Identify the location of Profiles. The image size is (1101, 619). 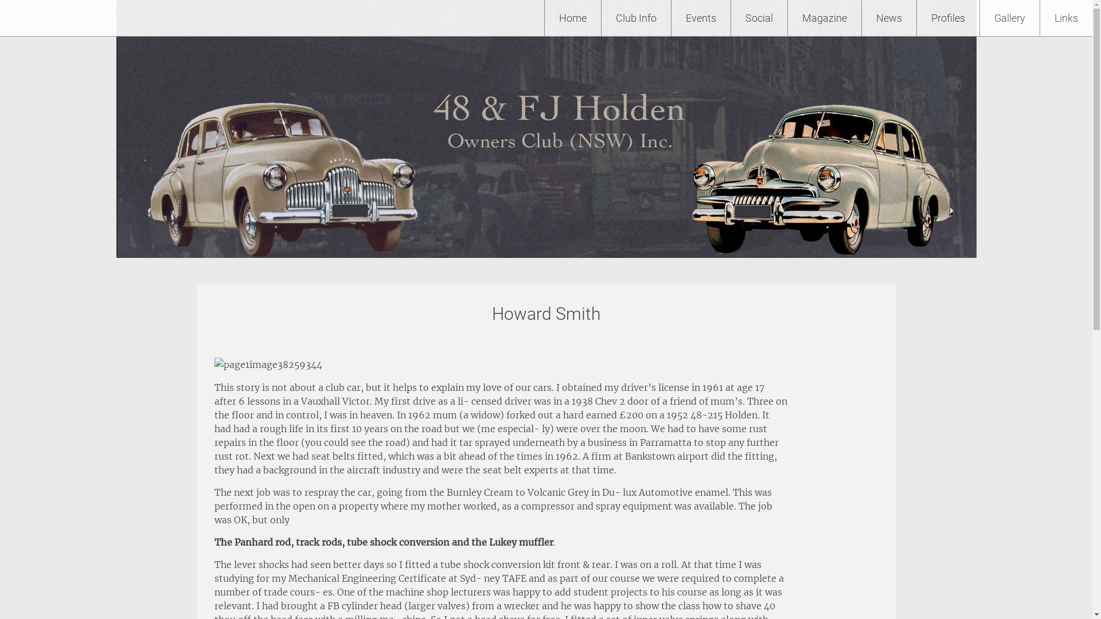
(948, 18).